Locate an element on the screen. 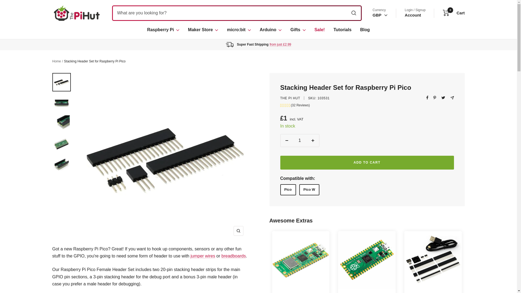 This screenshot has width=521, height=293. Raspberry Pi is located at coordinates (163, 30).